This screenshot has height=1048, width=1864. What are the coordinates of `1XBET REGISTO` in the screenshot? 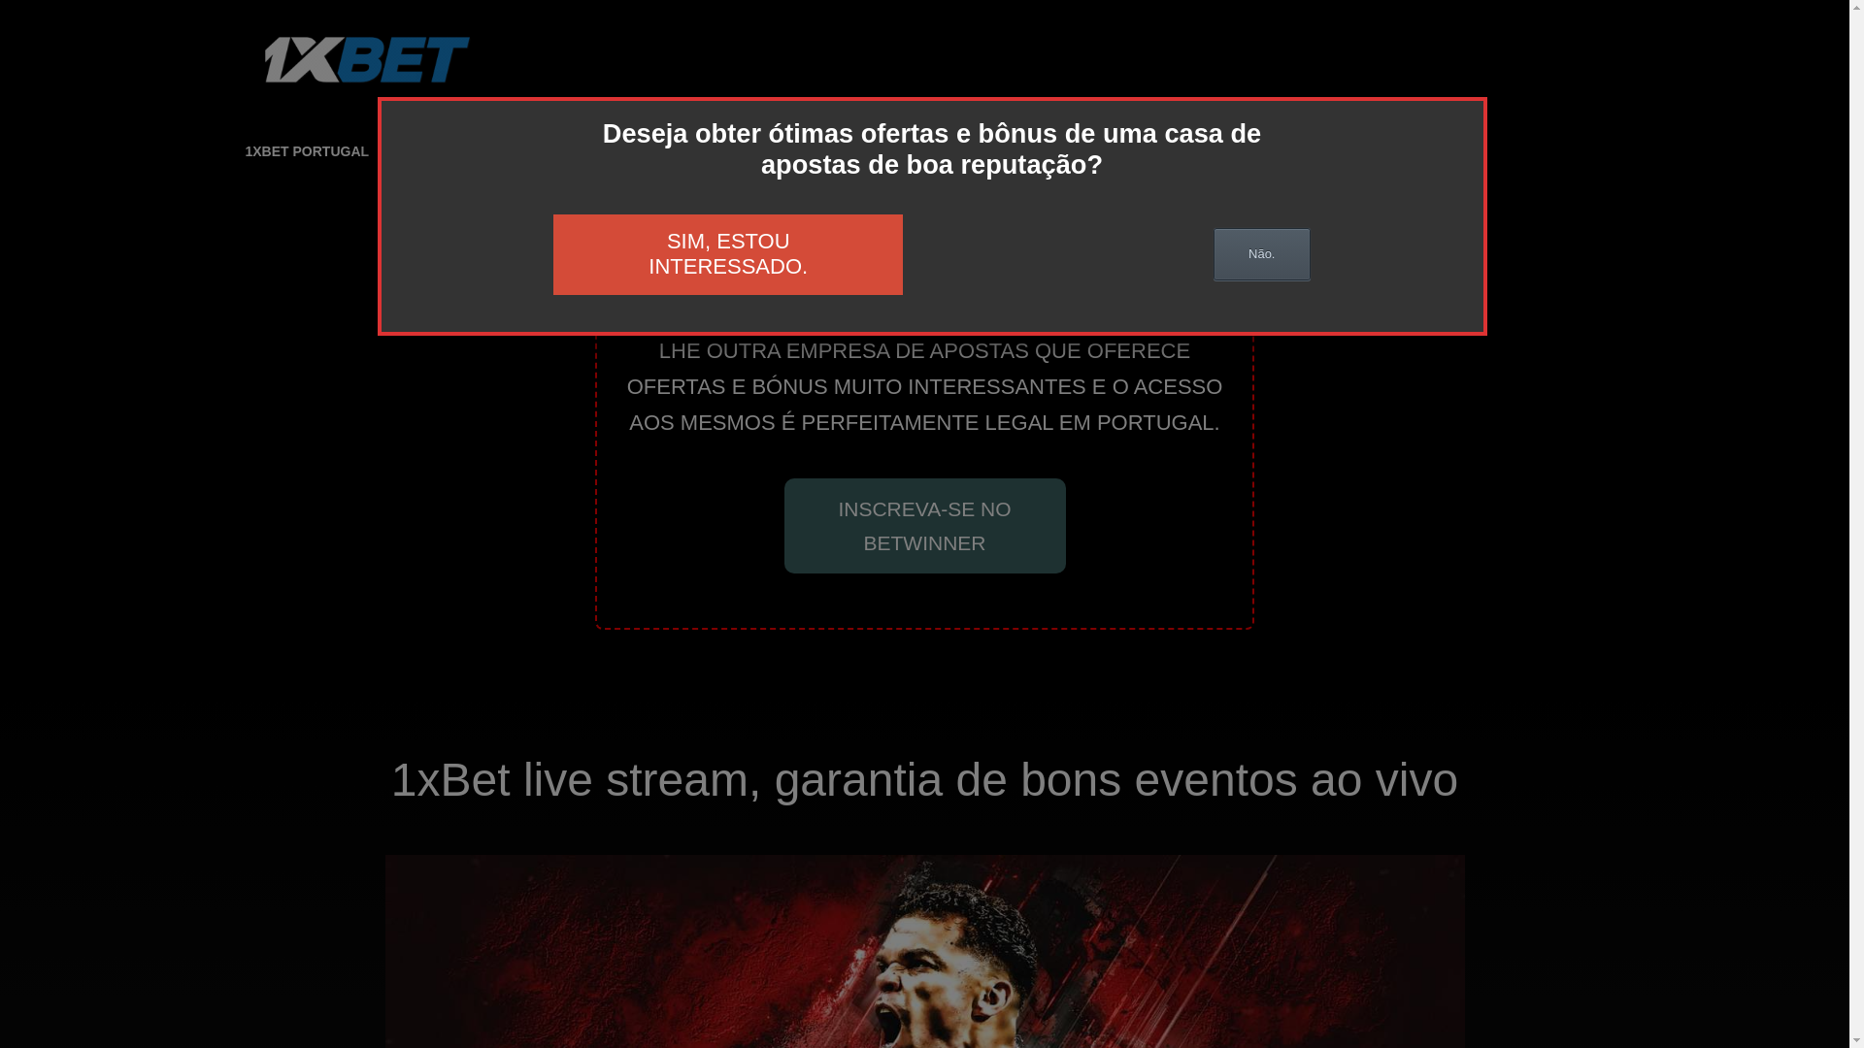 It's located at (462, 151).